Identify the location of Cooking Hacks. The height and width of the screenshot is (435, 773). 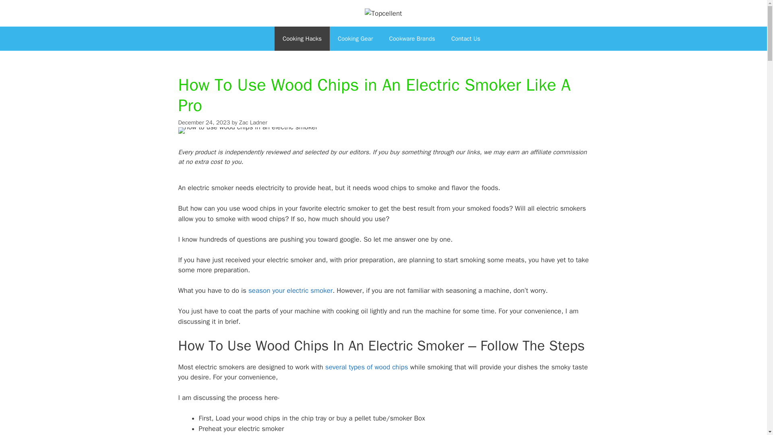
(302, 39).